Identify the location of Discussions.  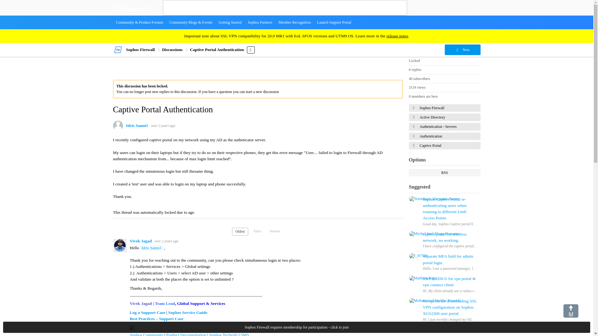
(172, 50).